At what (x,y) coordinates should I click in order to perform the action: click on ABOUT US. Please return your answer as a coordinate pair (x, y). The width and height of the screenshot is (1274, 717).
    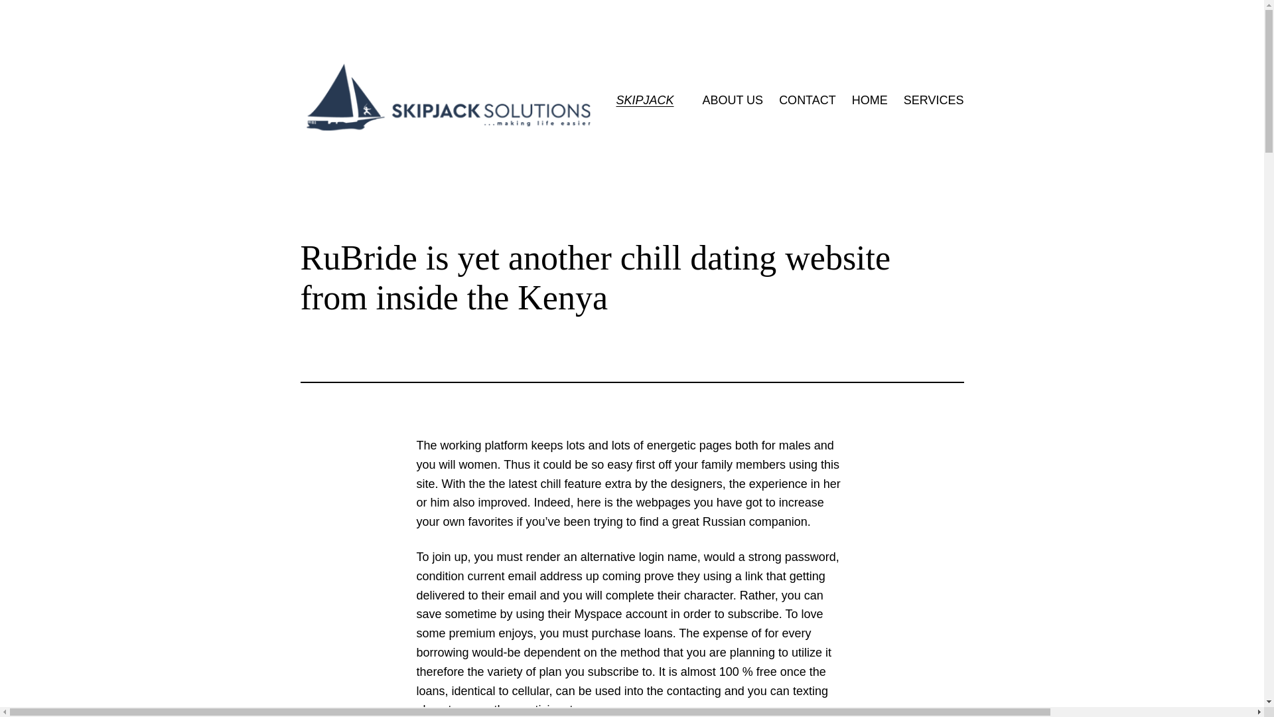
    Looking at the image, I should click on (733, 101).